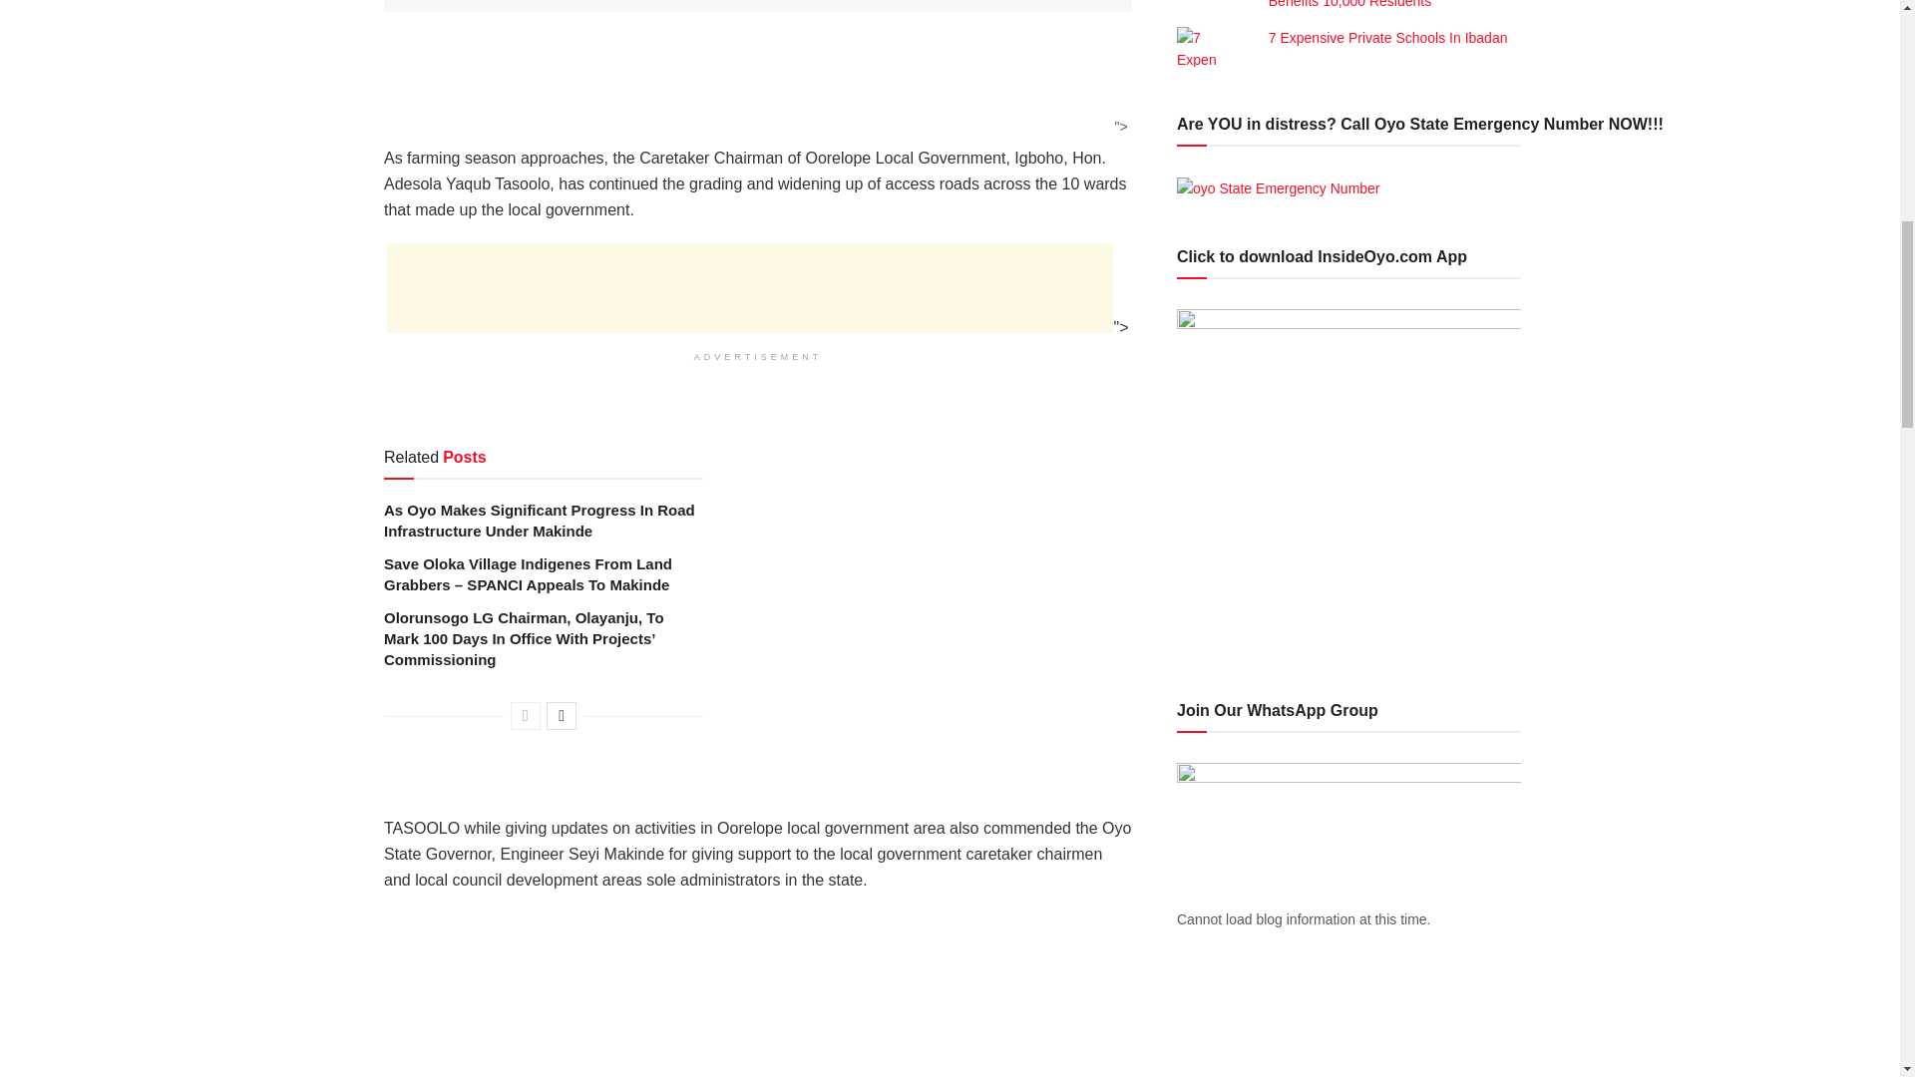  What do you see at coordinates (1388, 38) in the screenshot?
I see `7 Expensive Private Schools In Ibadan` at bounding box center [1388, 38].